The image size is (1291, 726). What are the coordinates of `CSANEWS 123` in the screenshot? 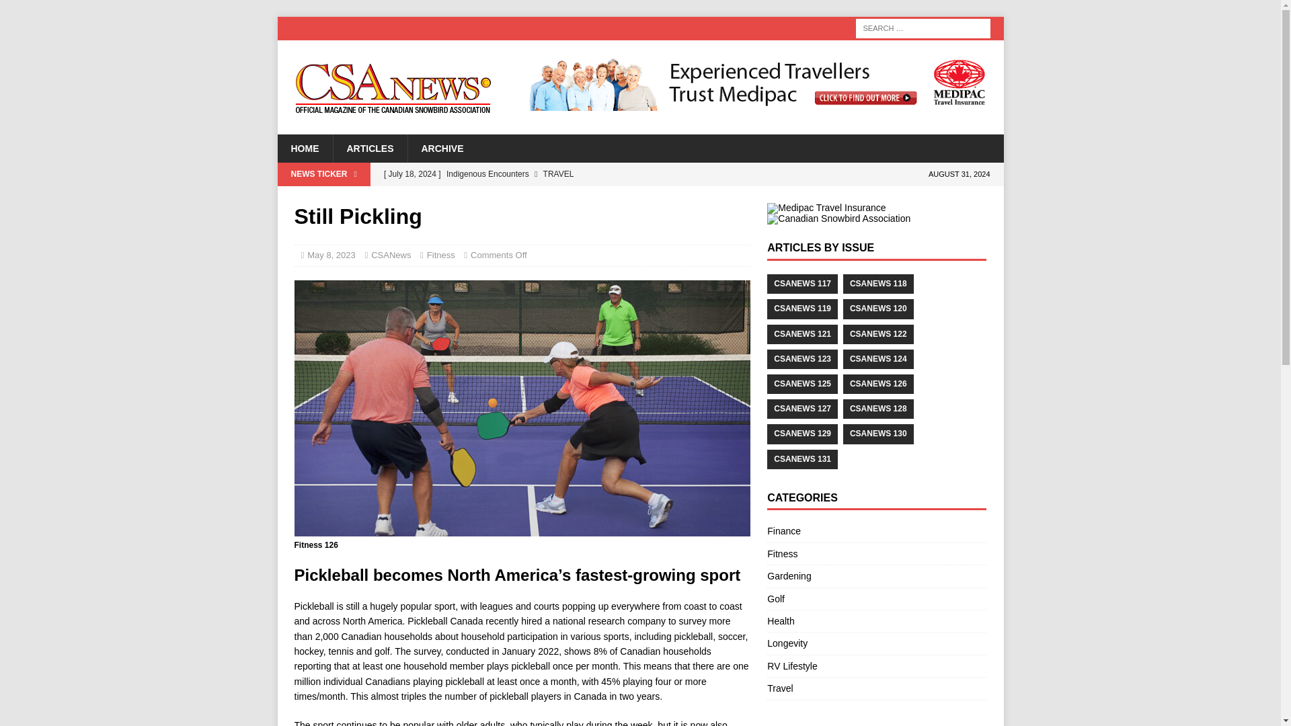 It's located at (802, 359).